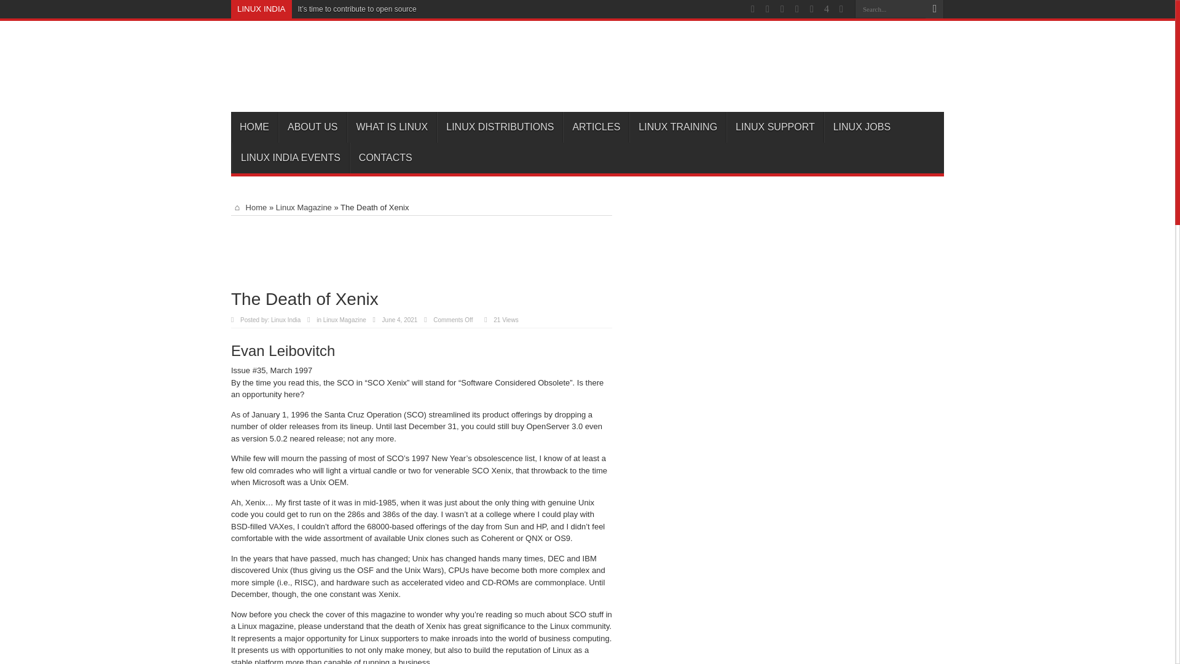  What do you see at coordinates (344, 320) in the screenshot?
I see `Linux Magazine` at bounding box center [344, 320].